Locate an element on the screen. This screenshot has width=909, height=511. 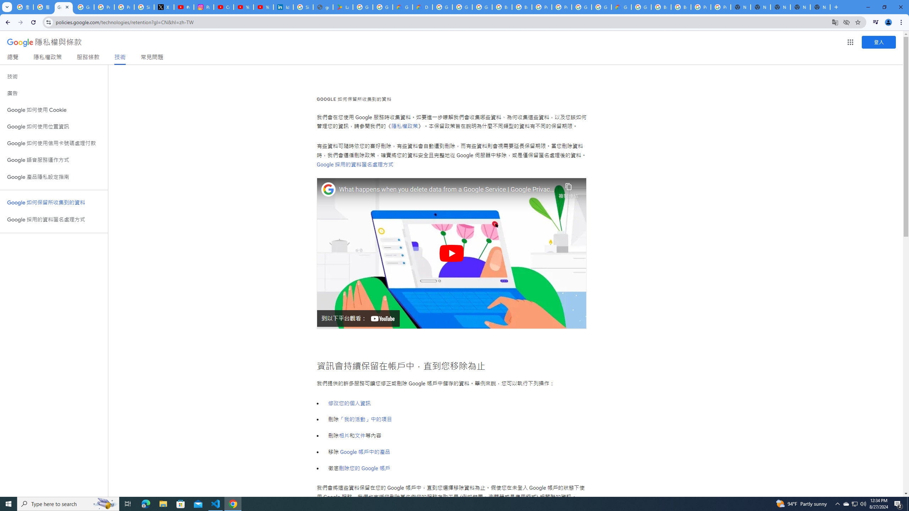
Browse Chrome as a guest - Computer - Google Chrome Help is located at coordinates (661, 7).